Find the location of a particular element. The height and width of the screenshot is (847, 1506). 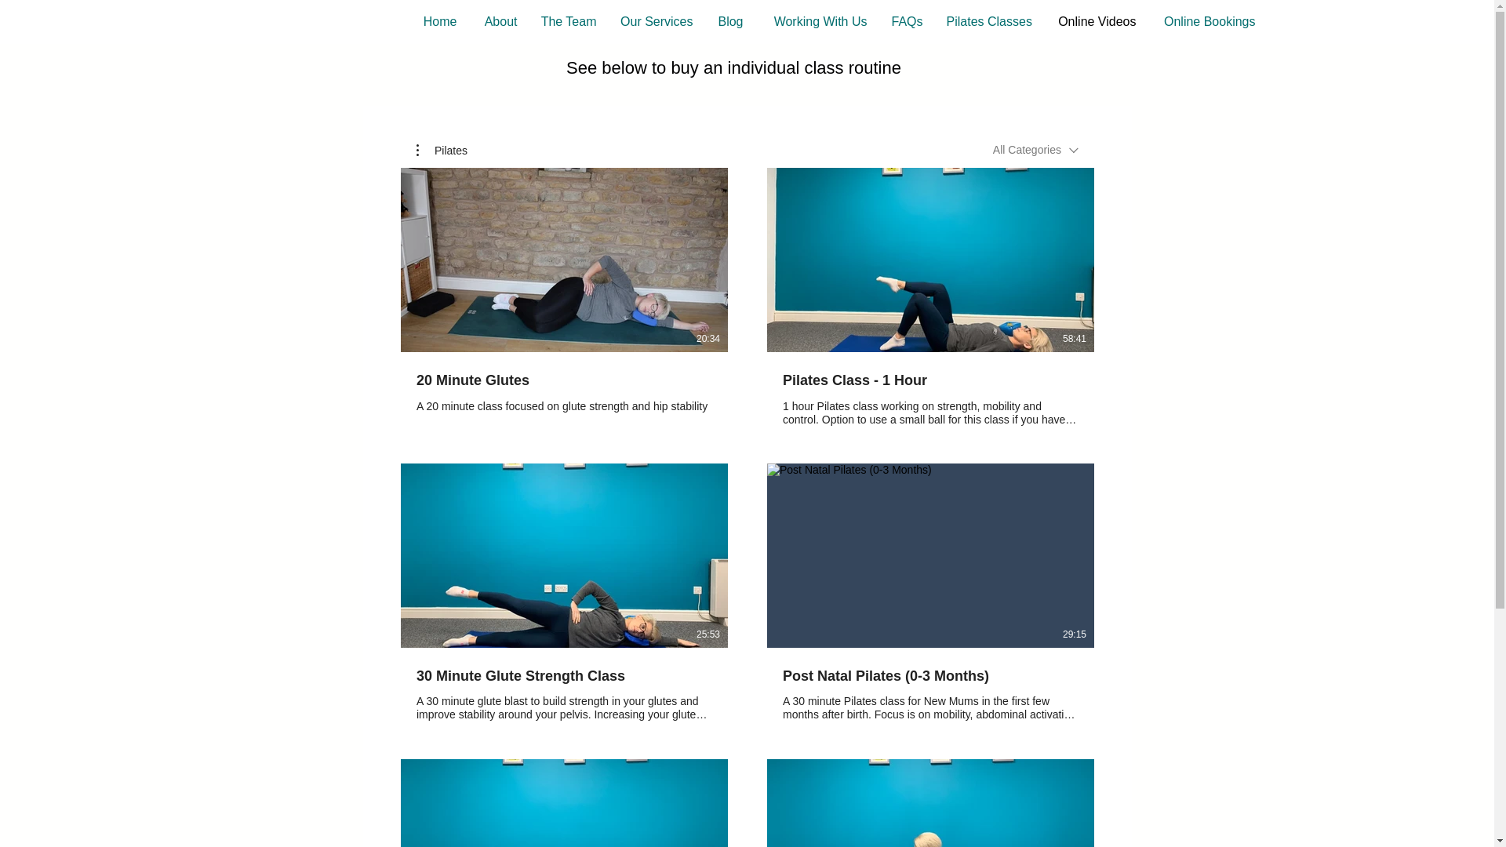

Pilates Classes is located at coordinates (989, 22).